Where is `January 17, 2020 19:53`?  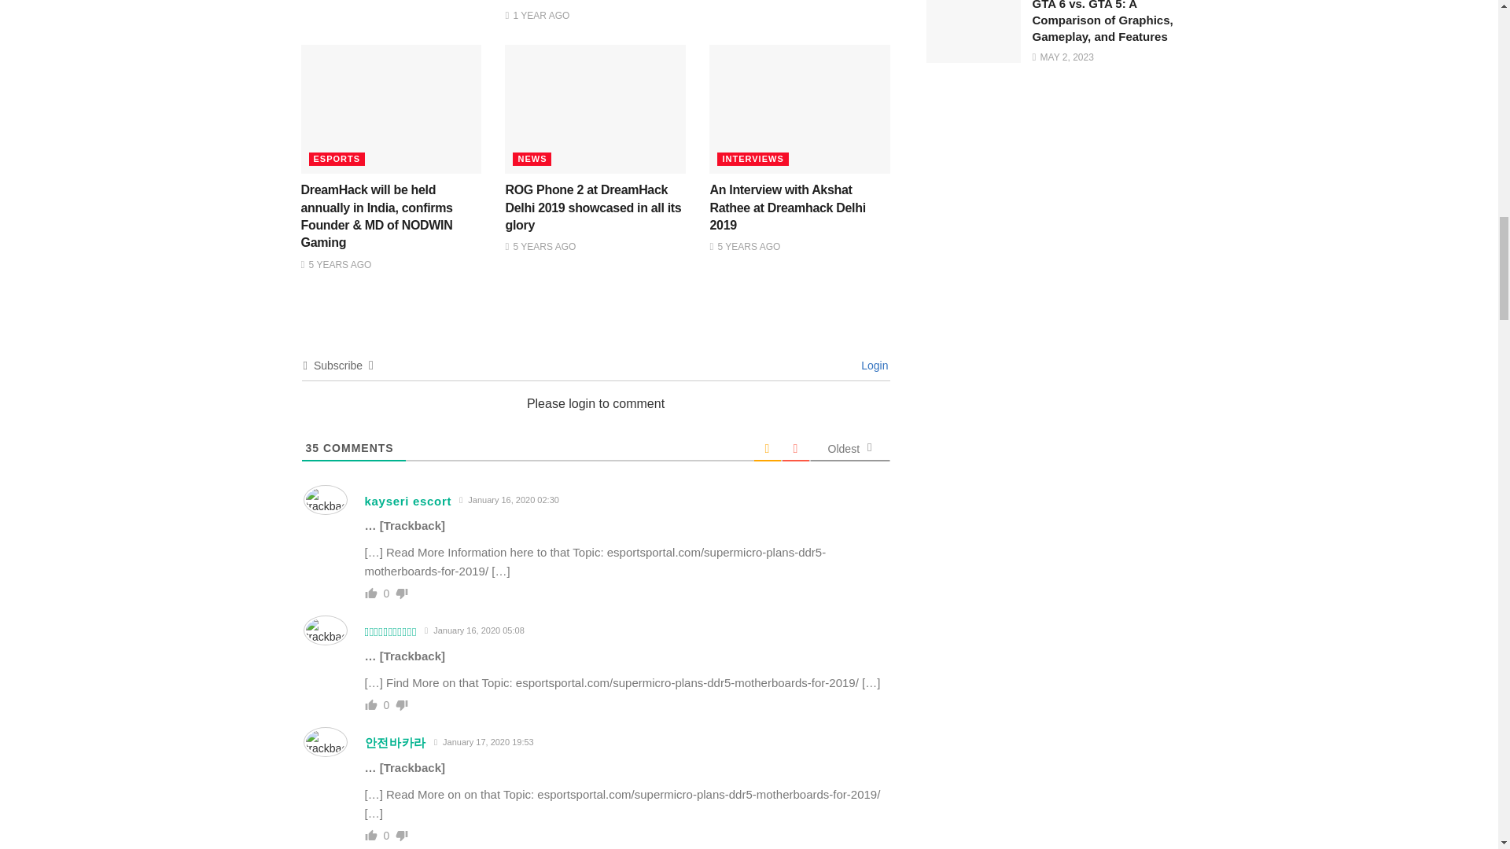
January 17, 2020 19:53 is located at coordinates (484, 742).